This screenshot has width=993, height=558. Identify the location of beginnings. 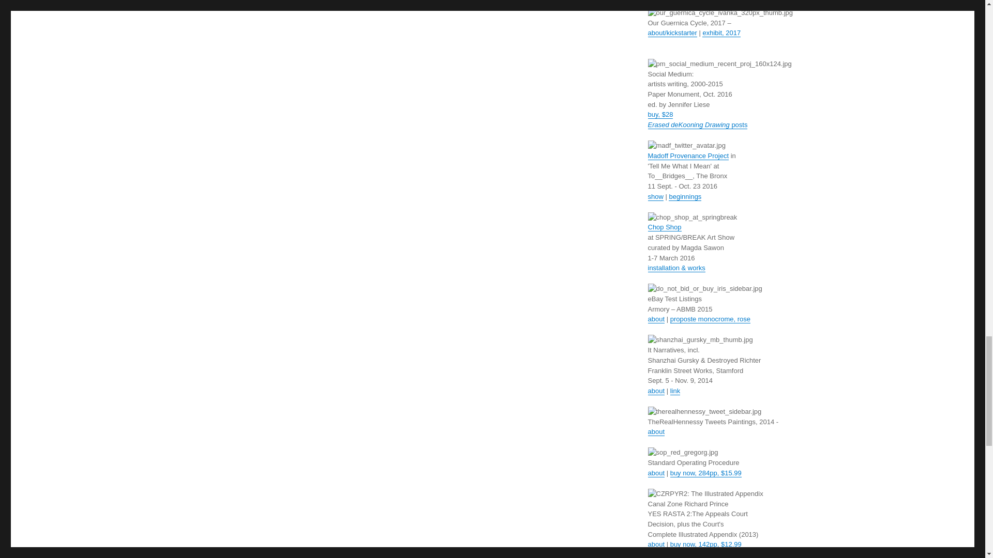
(685, 196).